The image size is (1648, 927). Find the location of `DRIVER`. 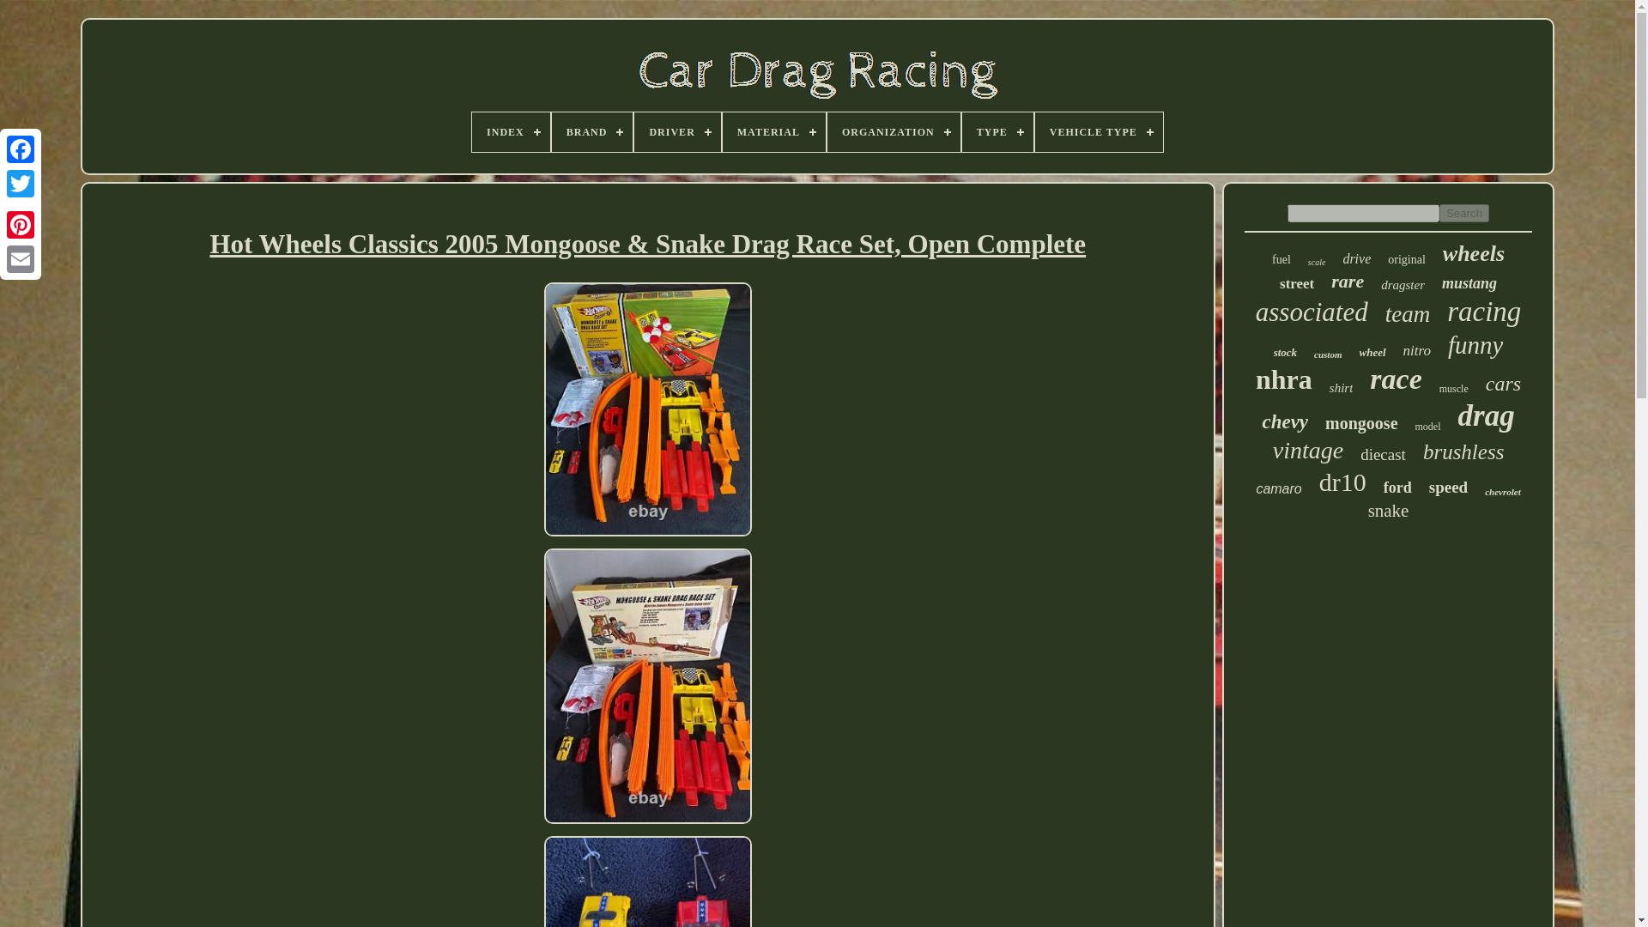

DRIVER is located at coordinates (677, 132).